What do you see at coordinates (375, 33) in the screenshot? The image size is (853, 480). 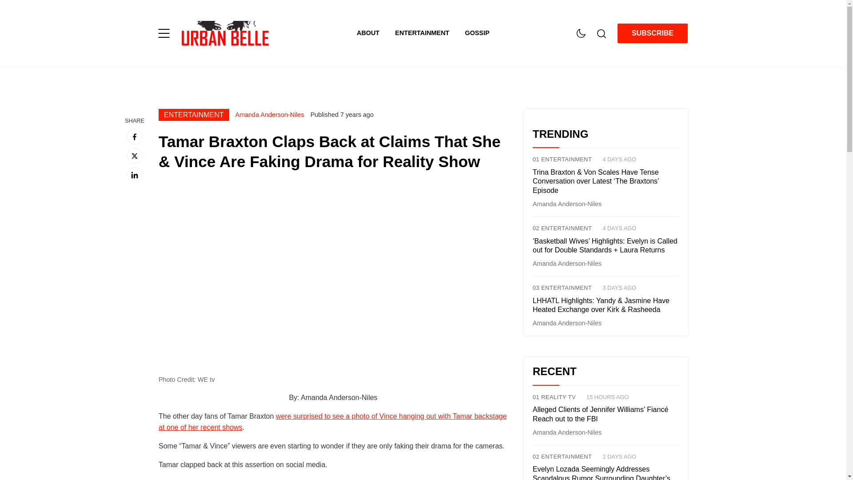 I see `ABOUT` at bounding box center [375, 33].